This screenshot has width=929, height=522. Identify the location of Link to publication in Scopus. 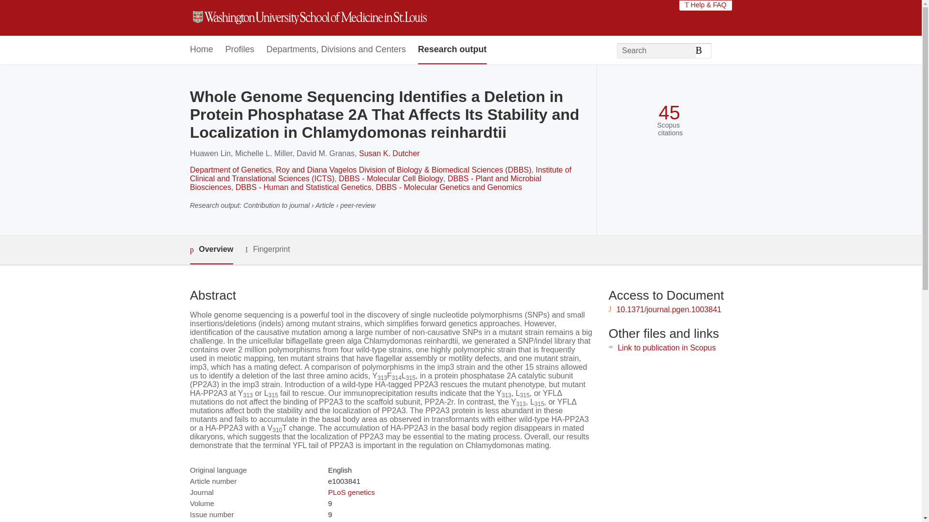
(667, 347).